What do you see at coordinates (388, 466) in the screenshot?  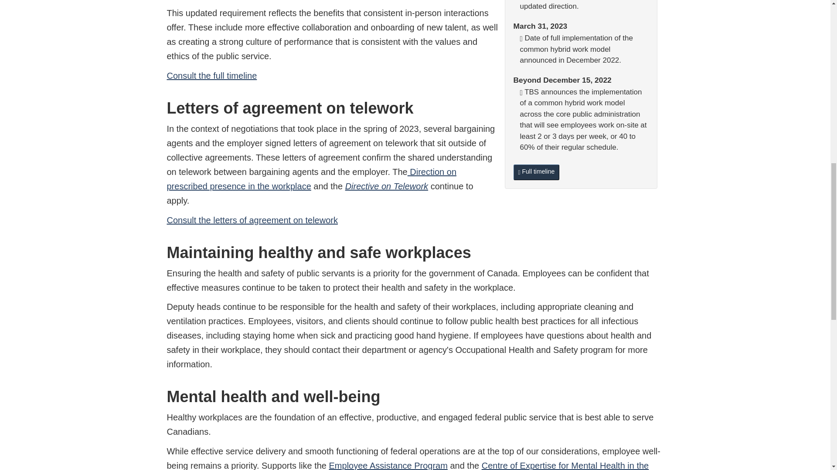 I see `Employee Assistance Program` at bounding box center [388, 466].